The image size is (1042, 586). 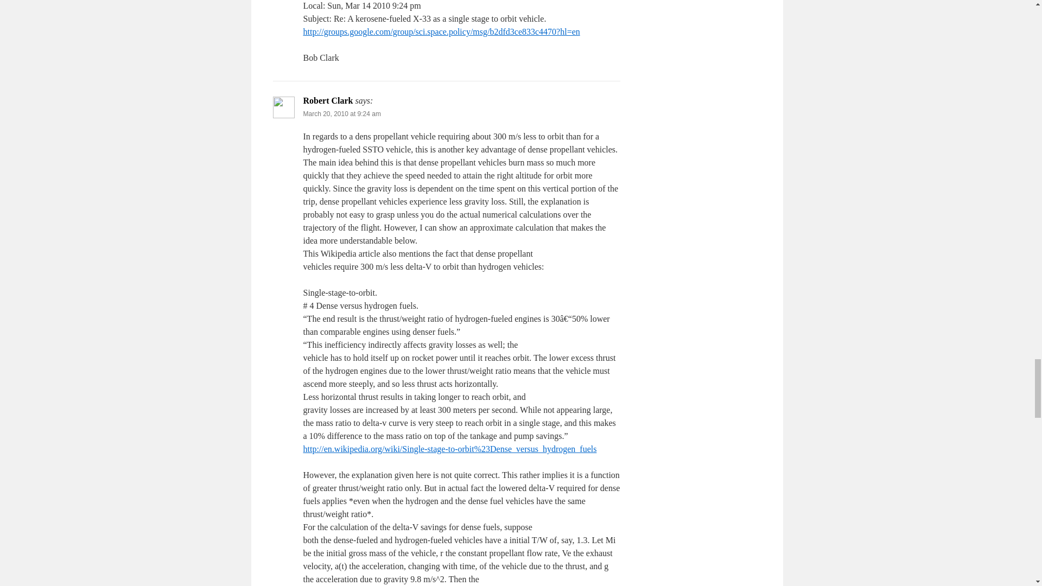 What do you see at coordinates (341, 114) in the screenshot?
I see `March 20, 2010 at 9:24 am` at bounding box center [341, 114].